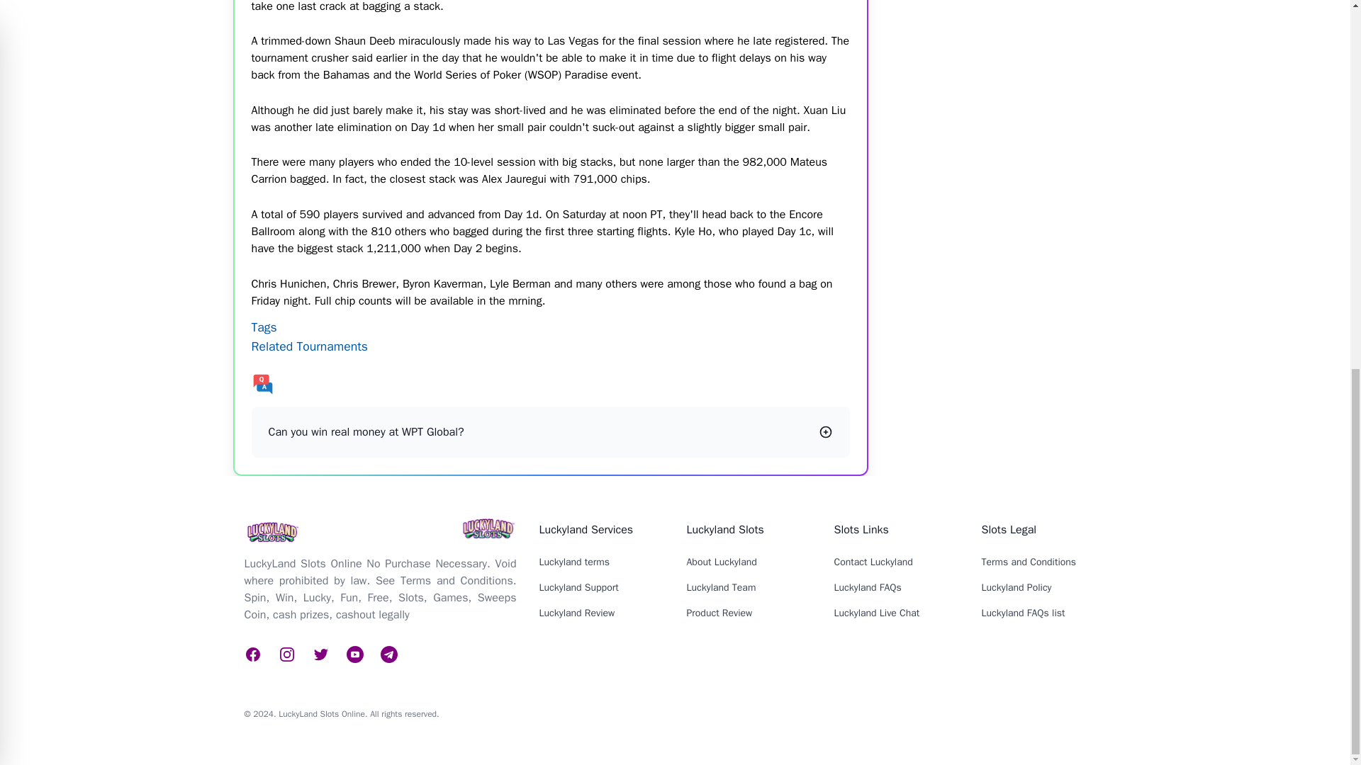 This screenshot has width=1361, height=765. I want to click on FAQs list, so click(550, 384).